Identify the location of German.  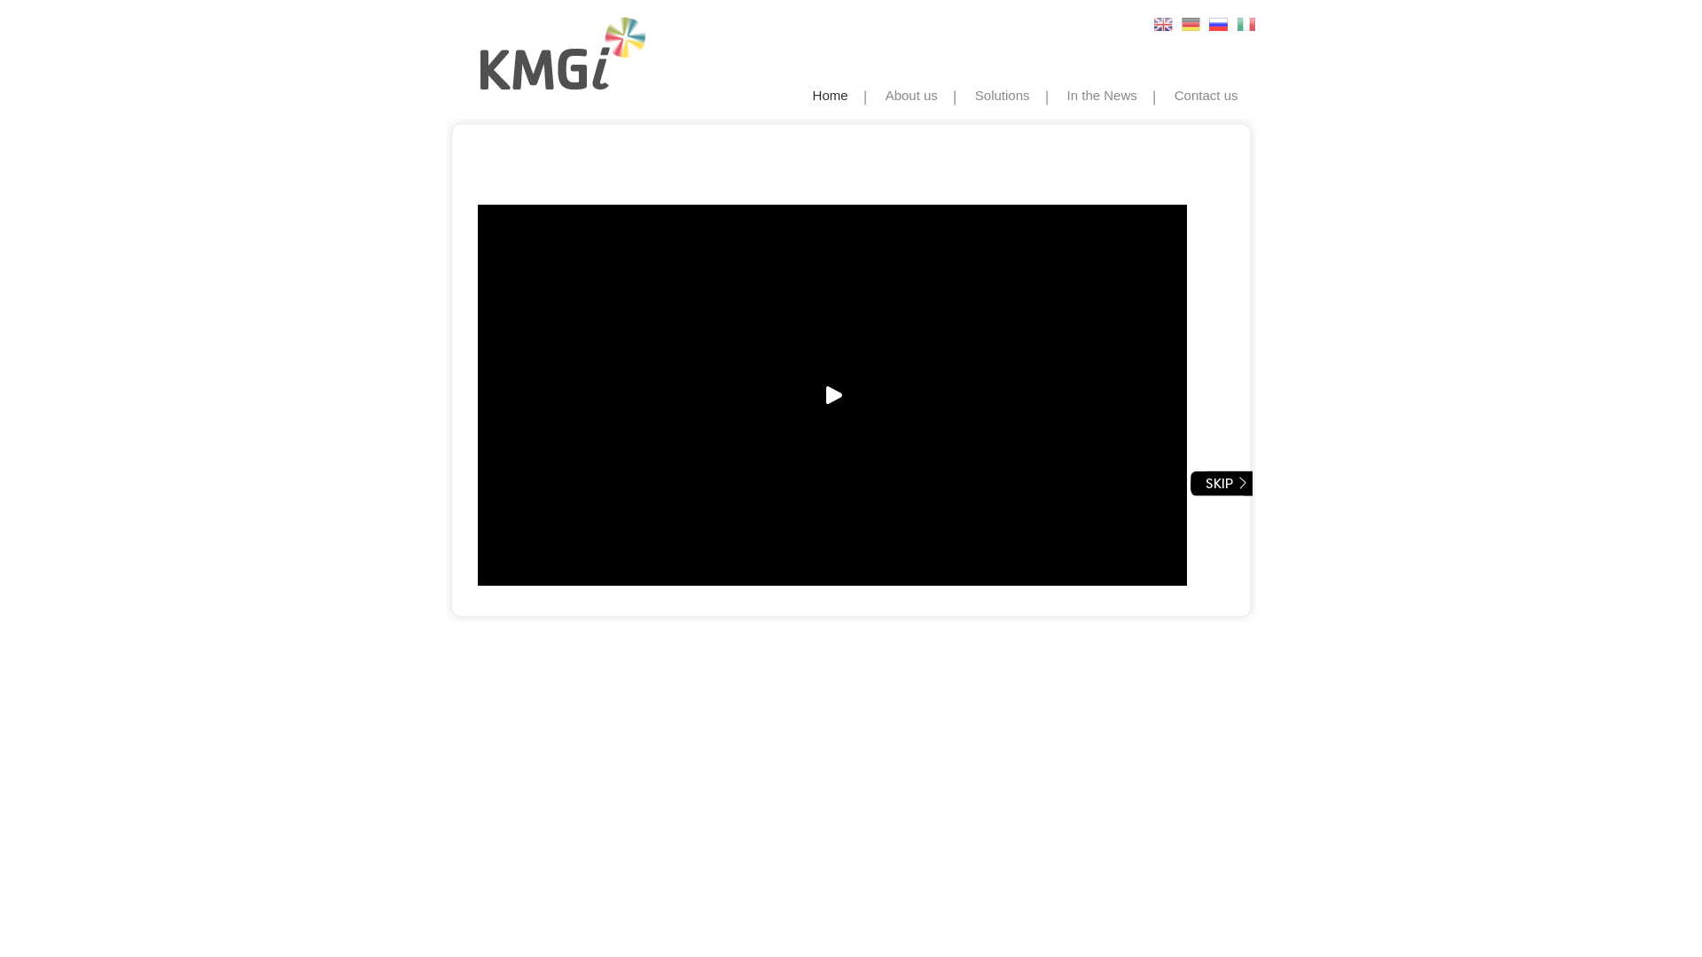
(1191, 25).